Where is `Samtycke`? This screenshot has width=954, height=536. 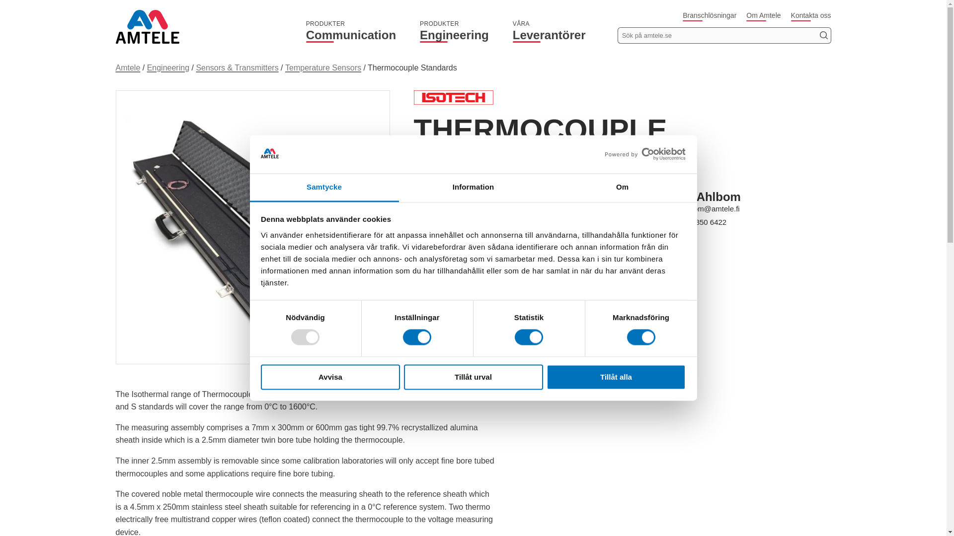 Samtycke is located at coordinates (622, 188).